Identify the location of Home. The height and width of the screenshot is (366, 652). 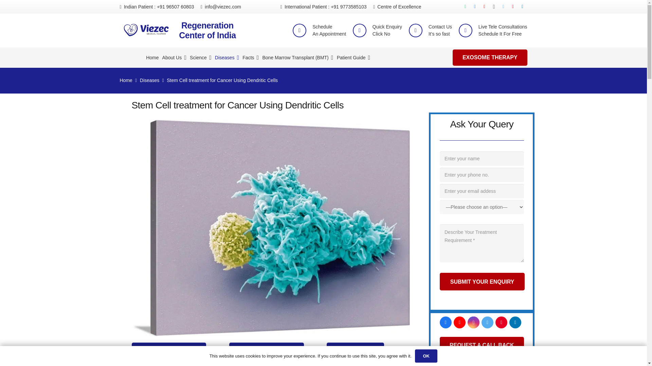
(152, 58).